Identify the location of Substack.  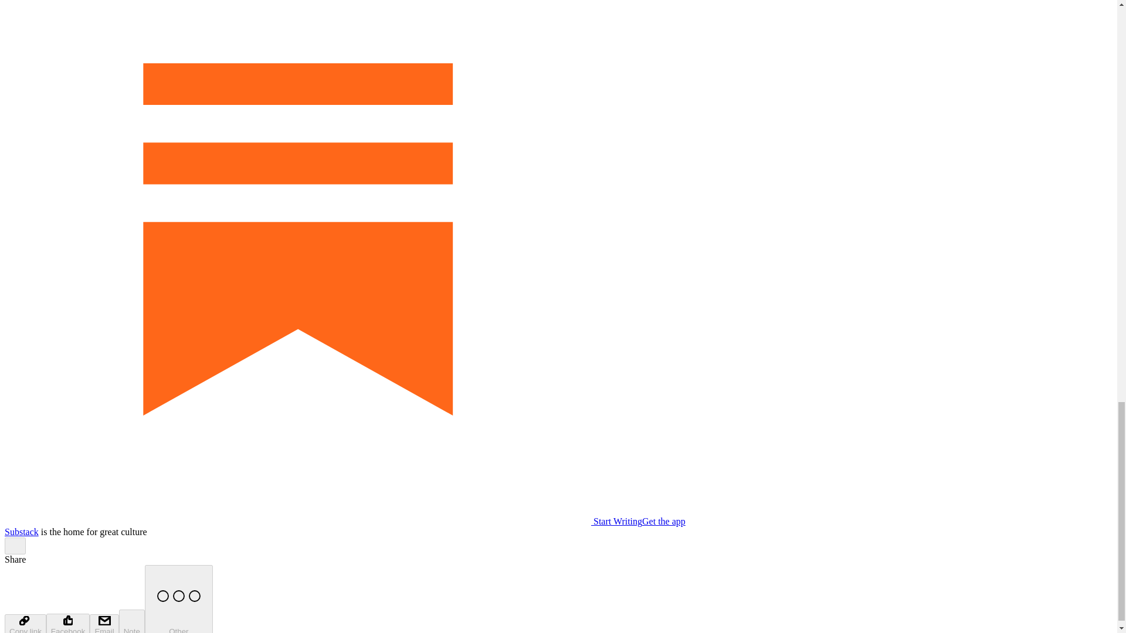
(21, 531).